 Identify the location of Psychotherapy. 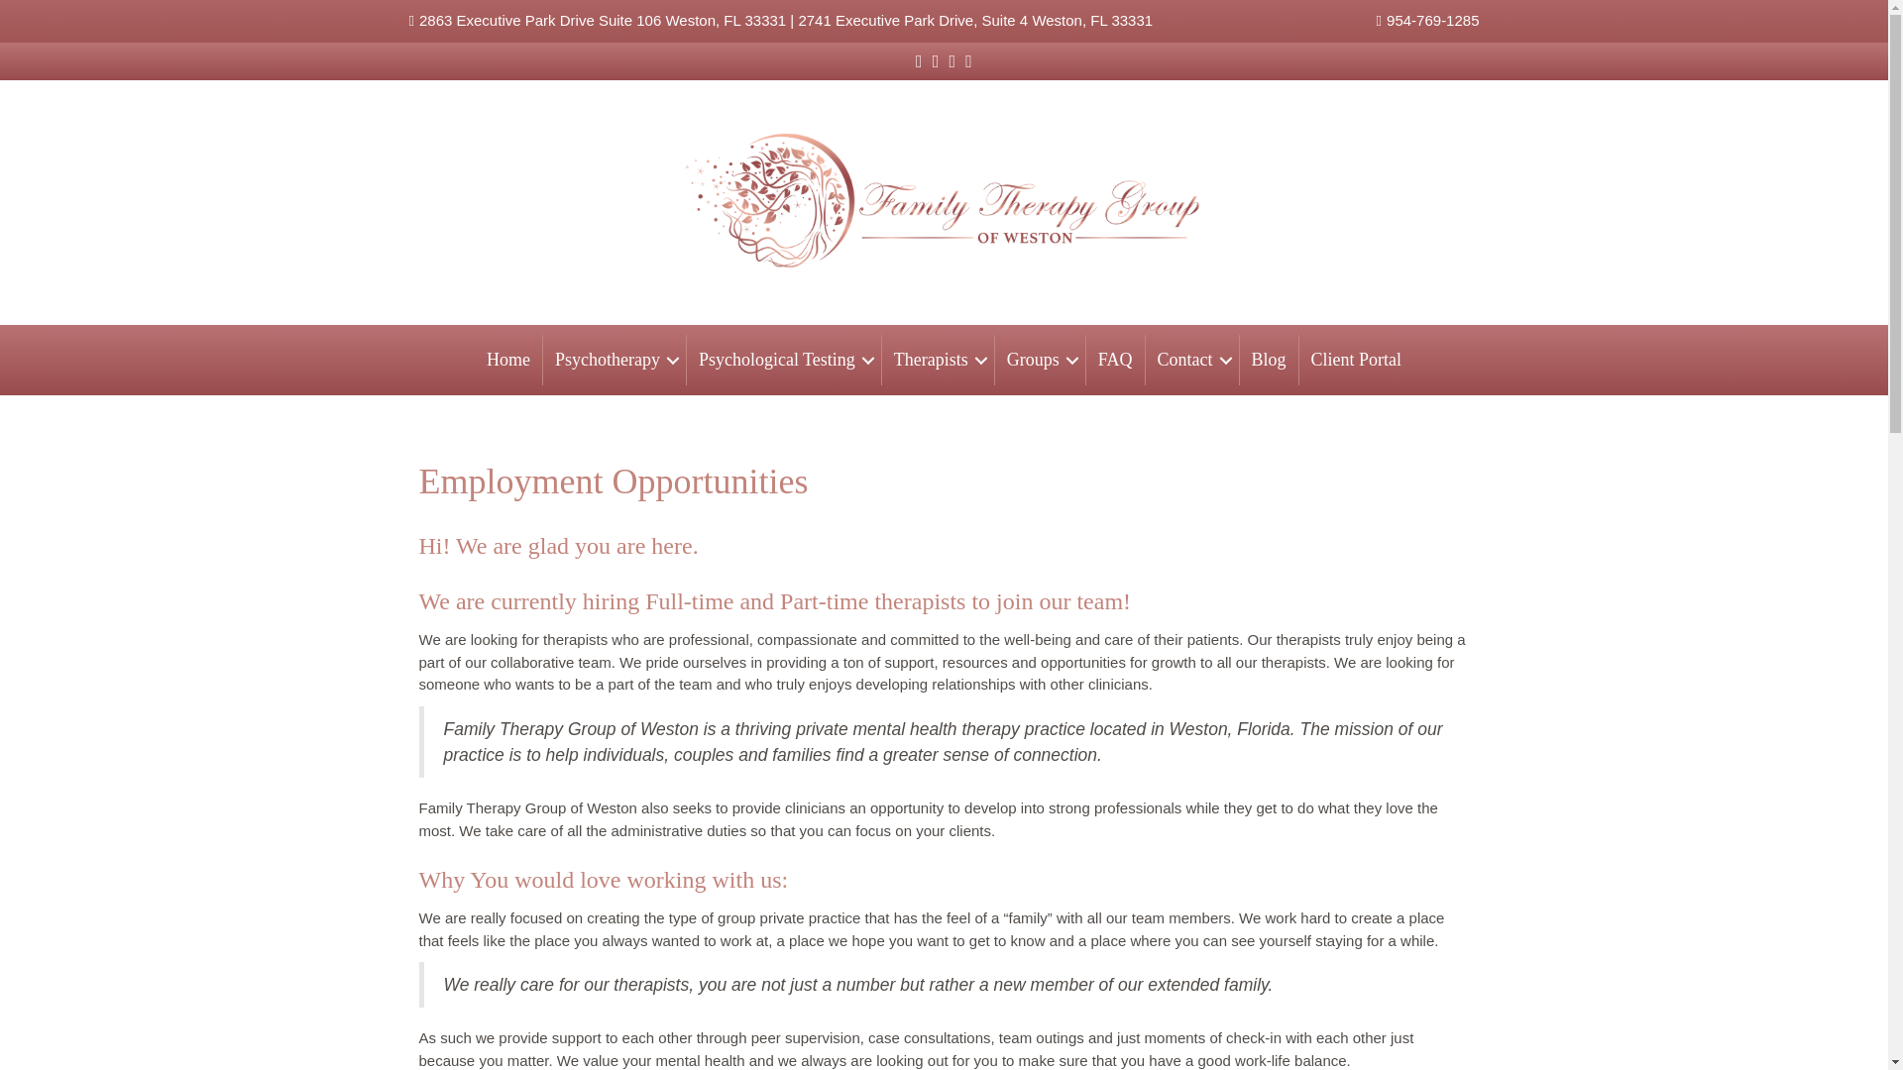
(614, 360).